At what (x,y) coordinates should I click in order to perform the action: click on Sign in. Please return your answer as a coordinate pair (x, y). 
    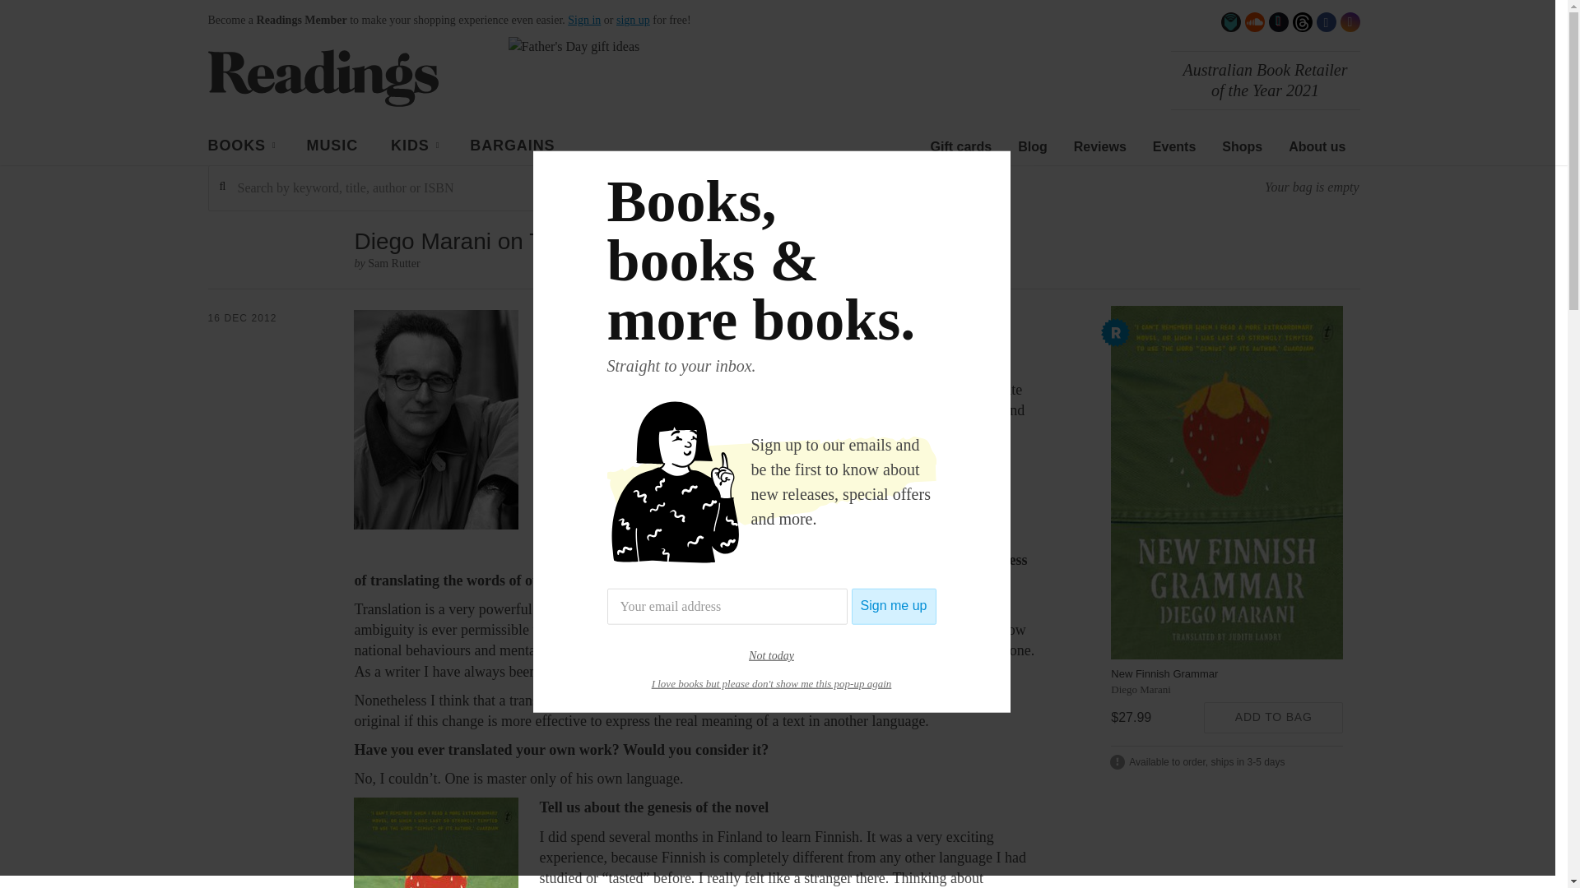
    Looking at the image, I should click on (583, 20).